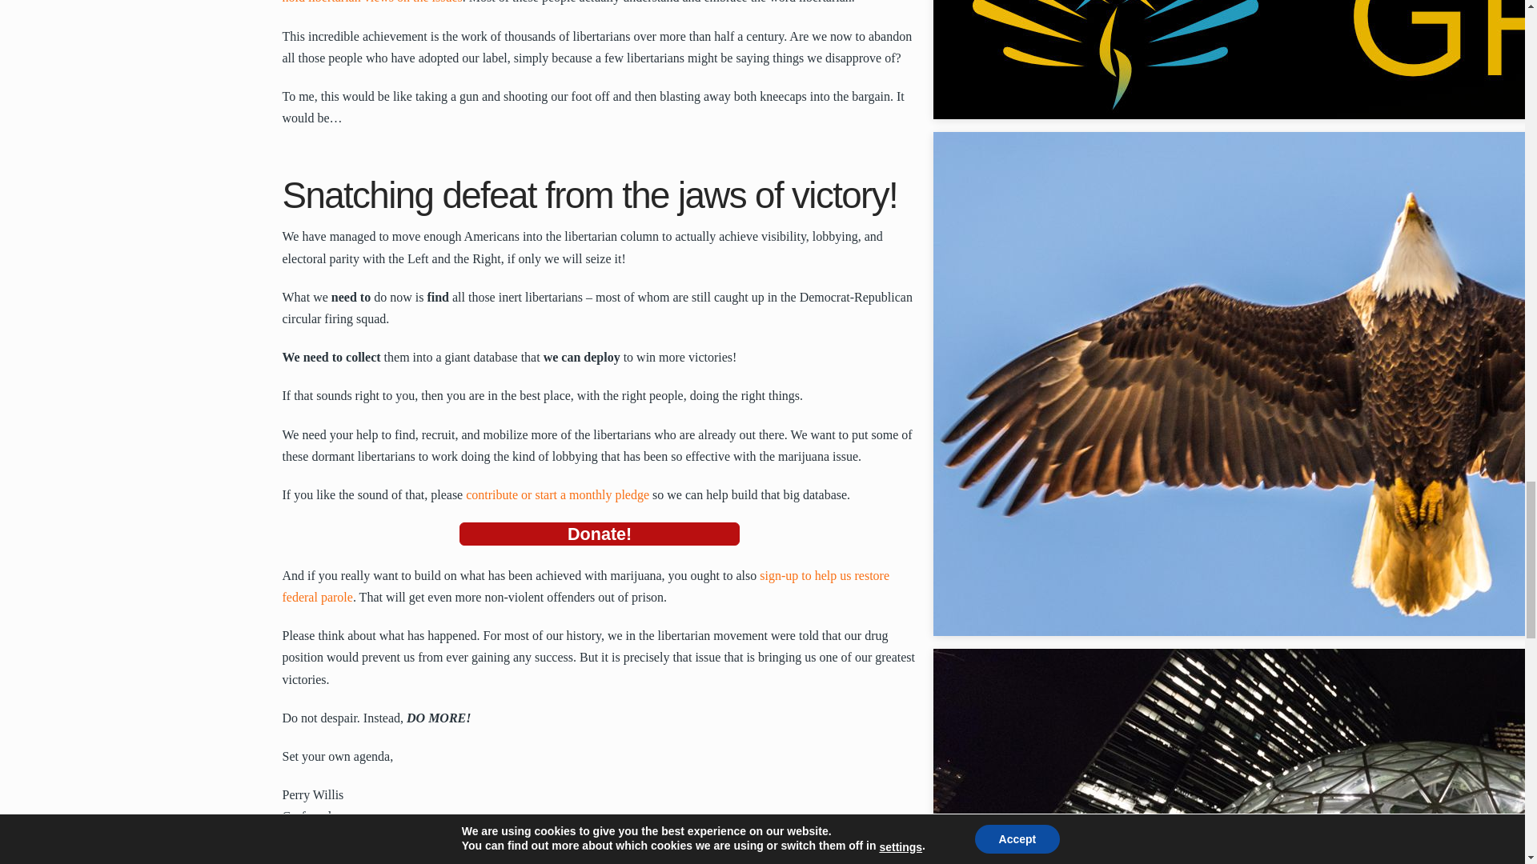  What do you see at coordinates (557, 494) in the screenshot?
I see `contribute or start a monthly pledge` at bounding box center [557, 494].